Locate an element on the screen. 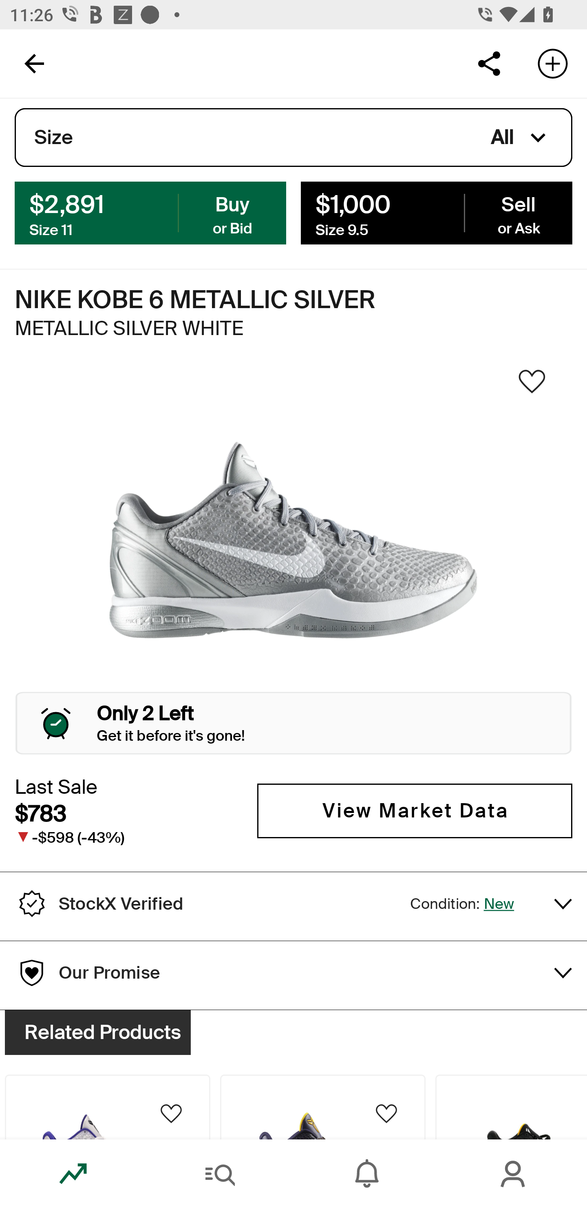  View Market Data is located at coordinates (415, 811).